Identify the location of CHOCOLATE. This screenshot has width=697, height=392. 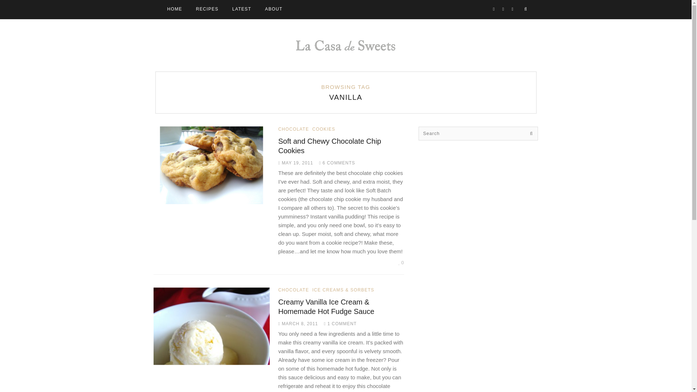
(293, 129).